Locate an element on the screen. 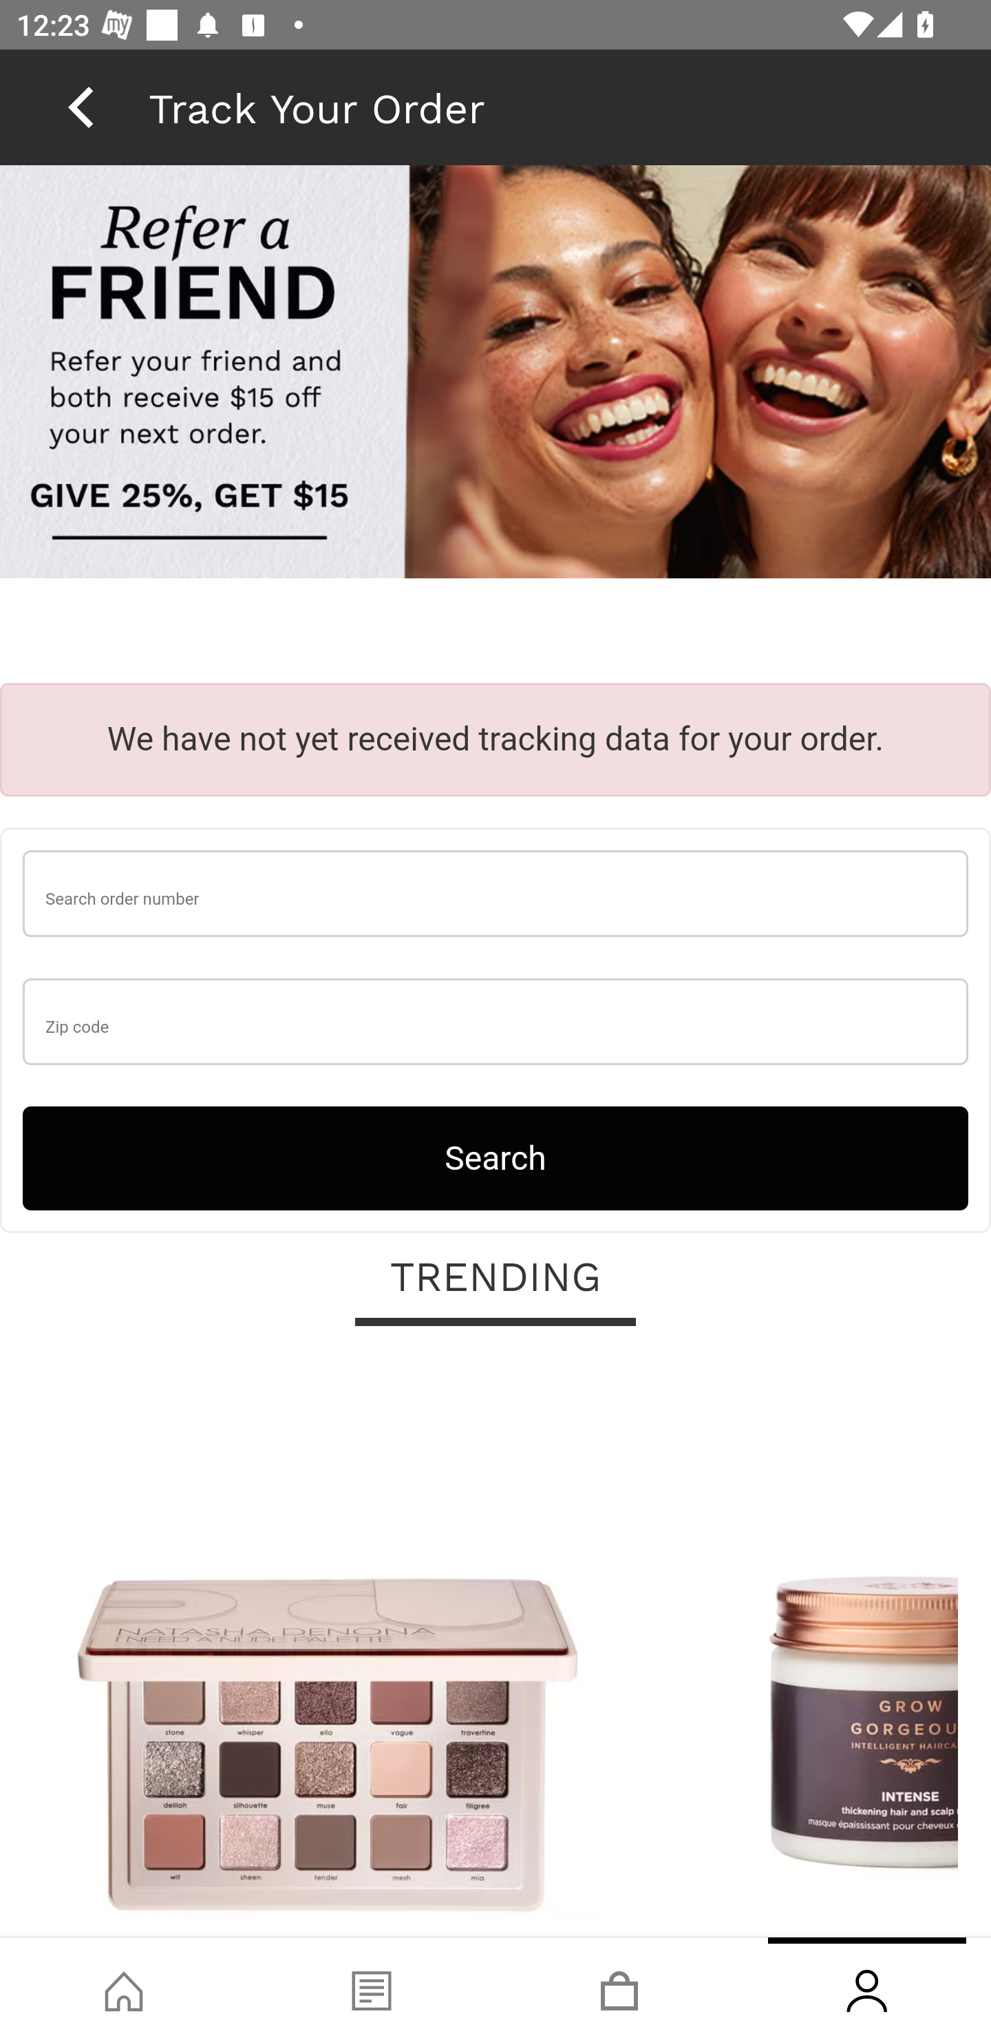 The height and width of the screenshot is (2038, 991). Natasha Denona I Need A Nude Palette is located at coordinates (328, 1646).